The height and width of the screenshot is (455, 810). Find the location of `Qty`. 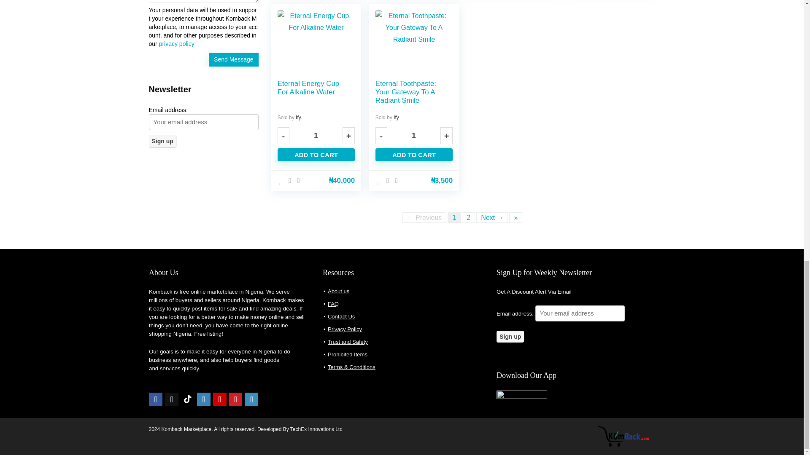

Qty is located at coordinates (413, 136).